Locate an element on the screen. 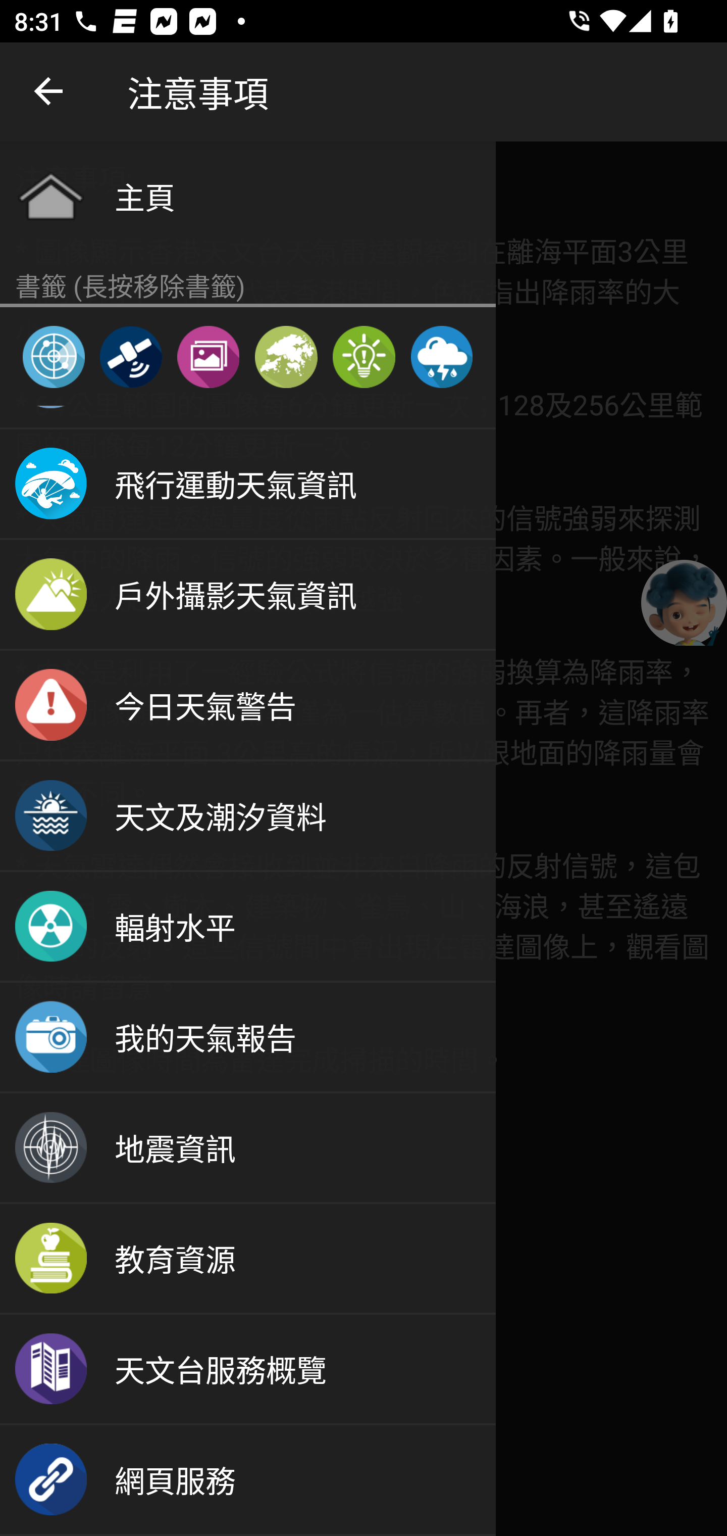  戶外攝影天氣資訊 is located at coordinates (248, 595).